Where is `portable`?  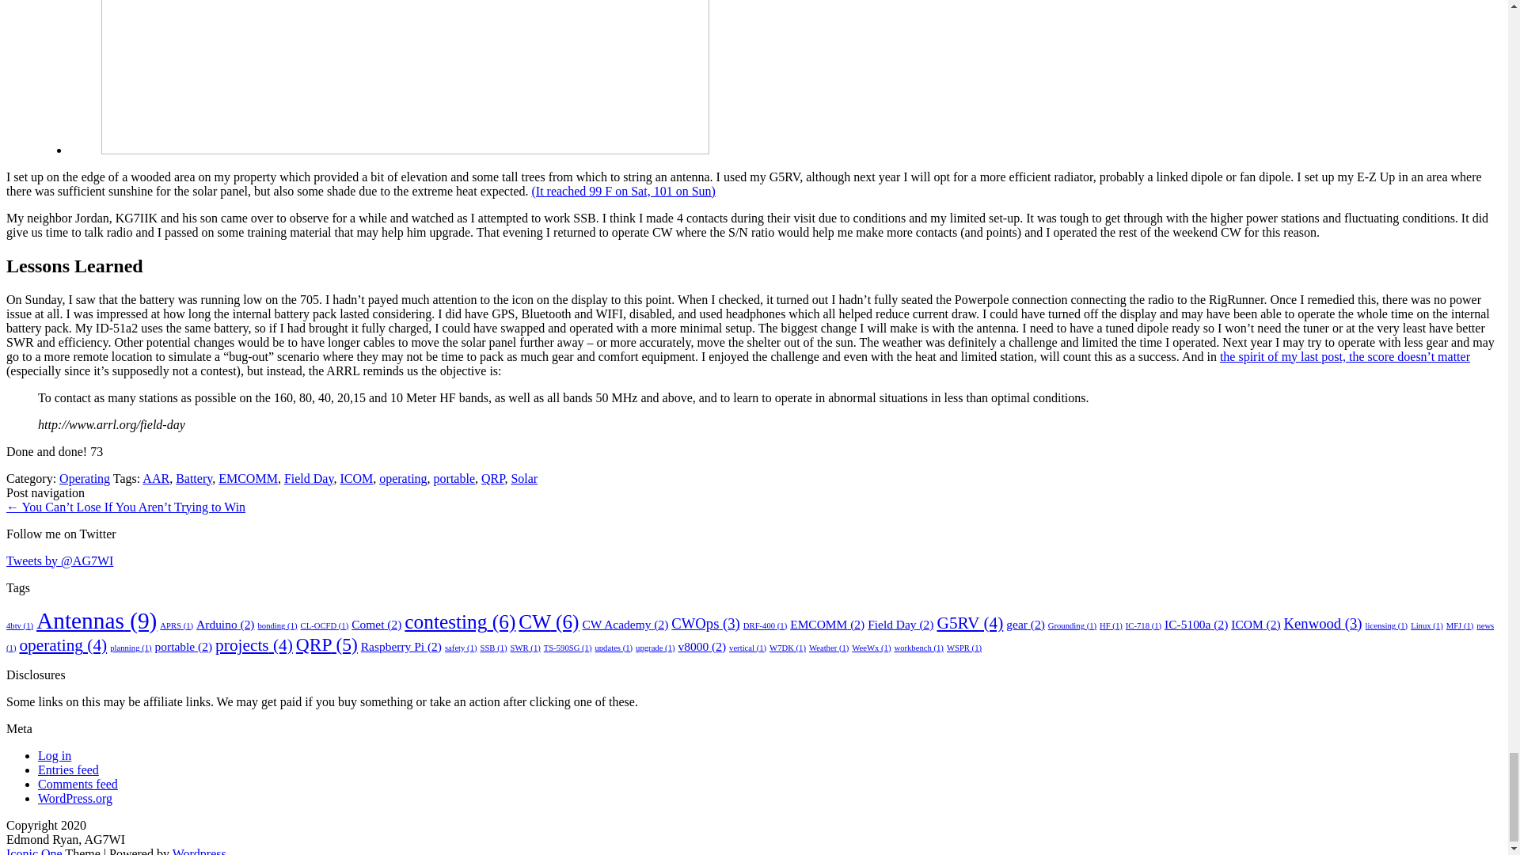
portable is located at coordinates (454, 478).